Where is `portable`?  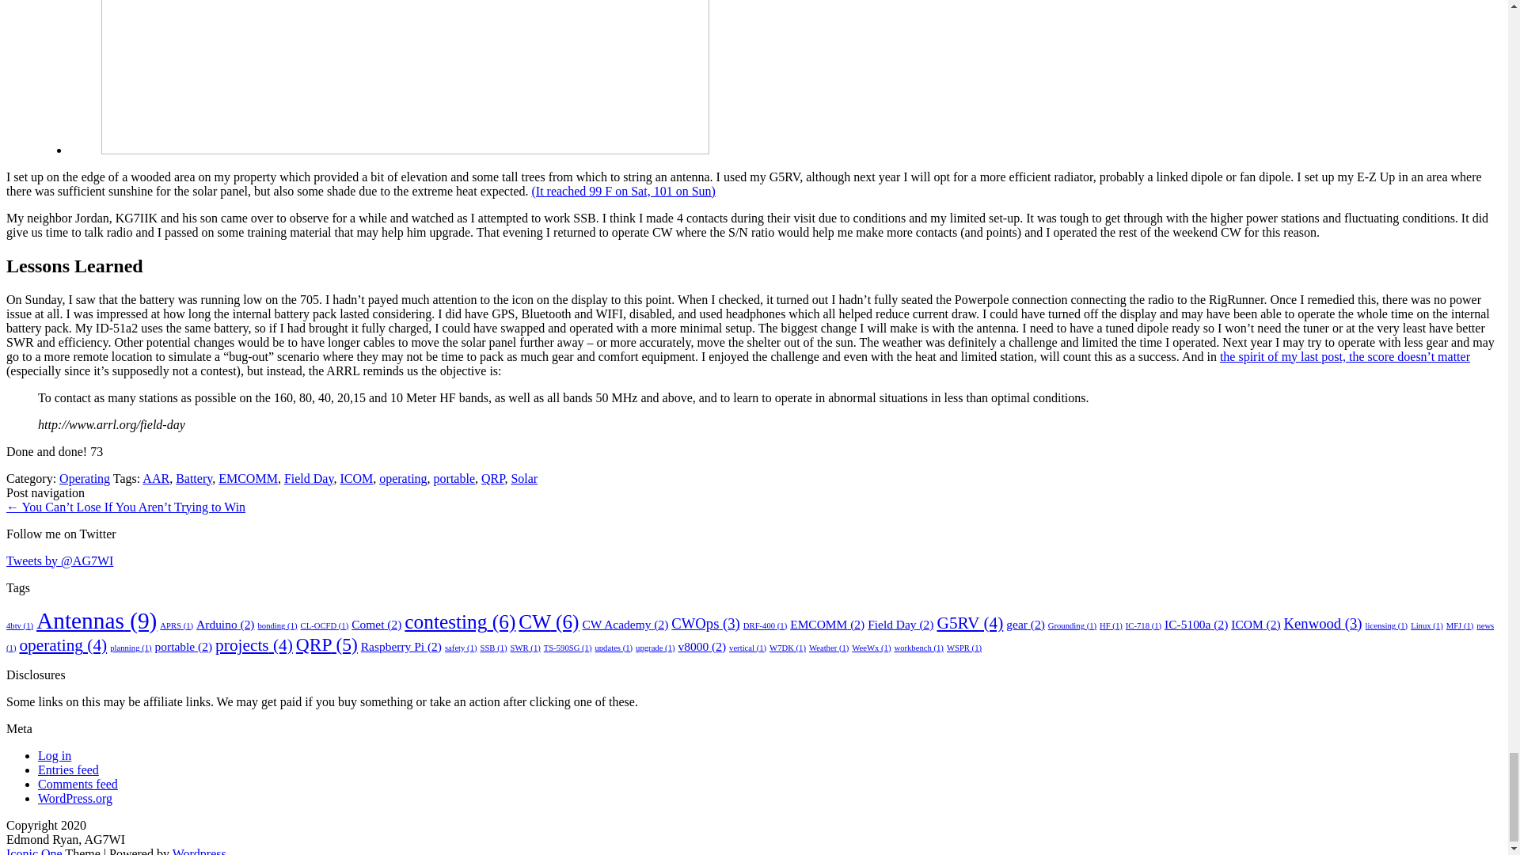
portable is located at coordinates (454, 478).